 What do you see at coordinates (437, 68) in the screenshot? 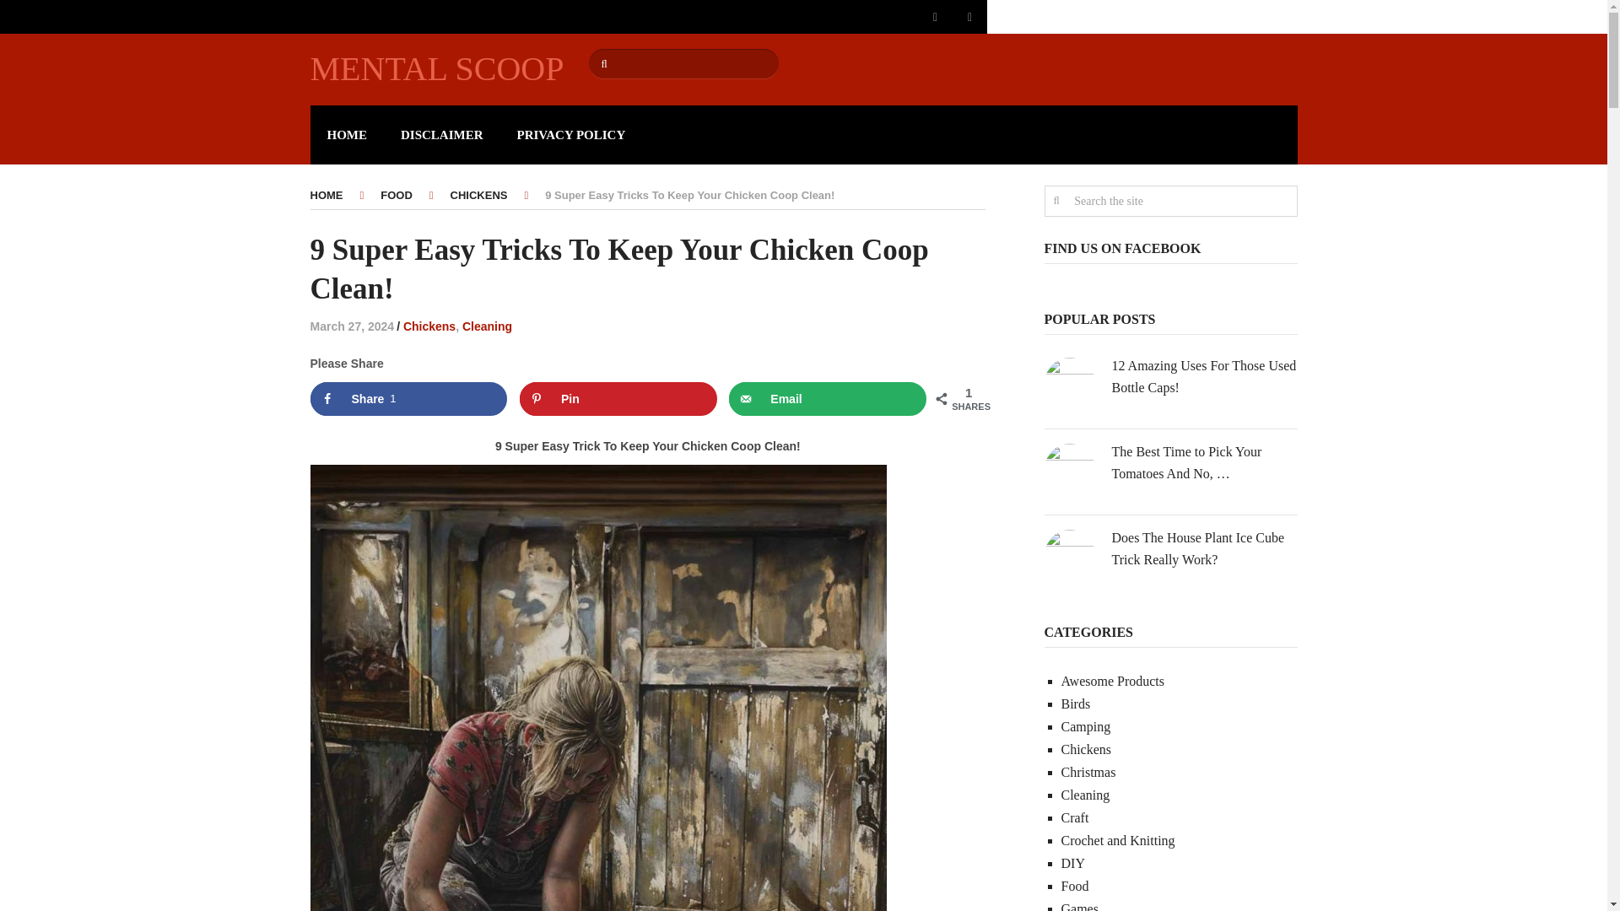
I see `MENTAL SCOOP` at bounding box center [437, 68].